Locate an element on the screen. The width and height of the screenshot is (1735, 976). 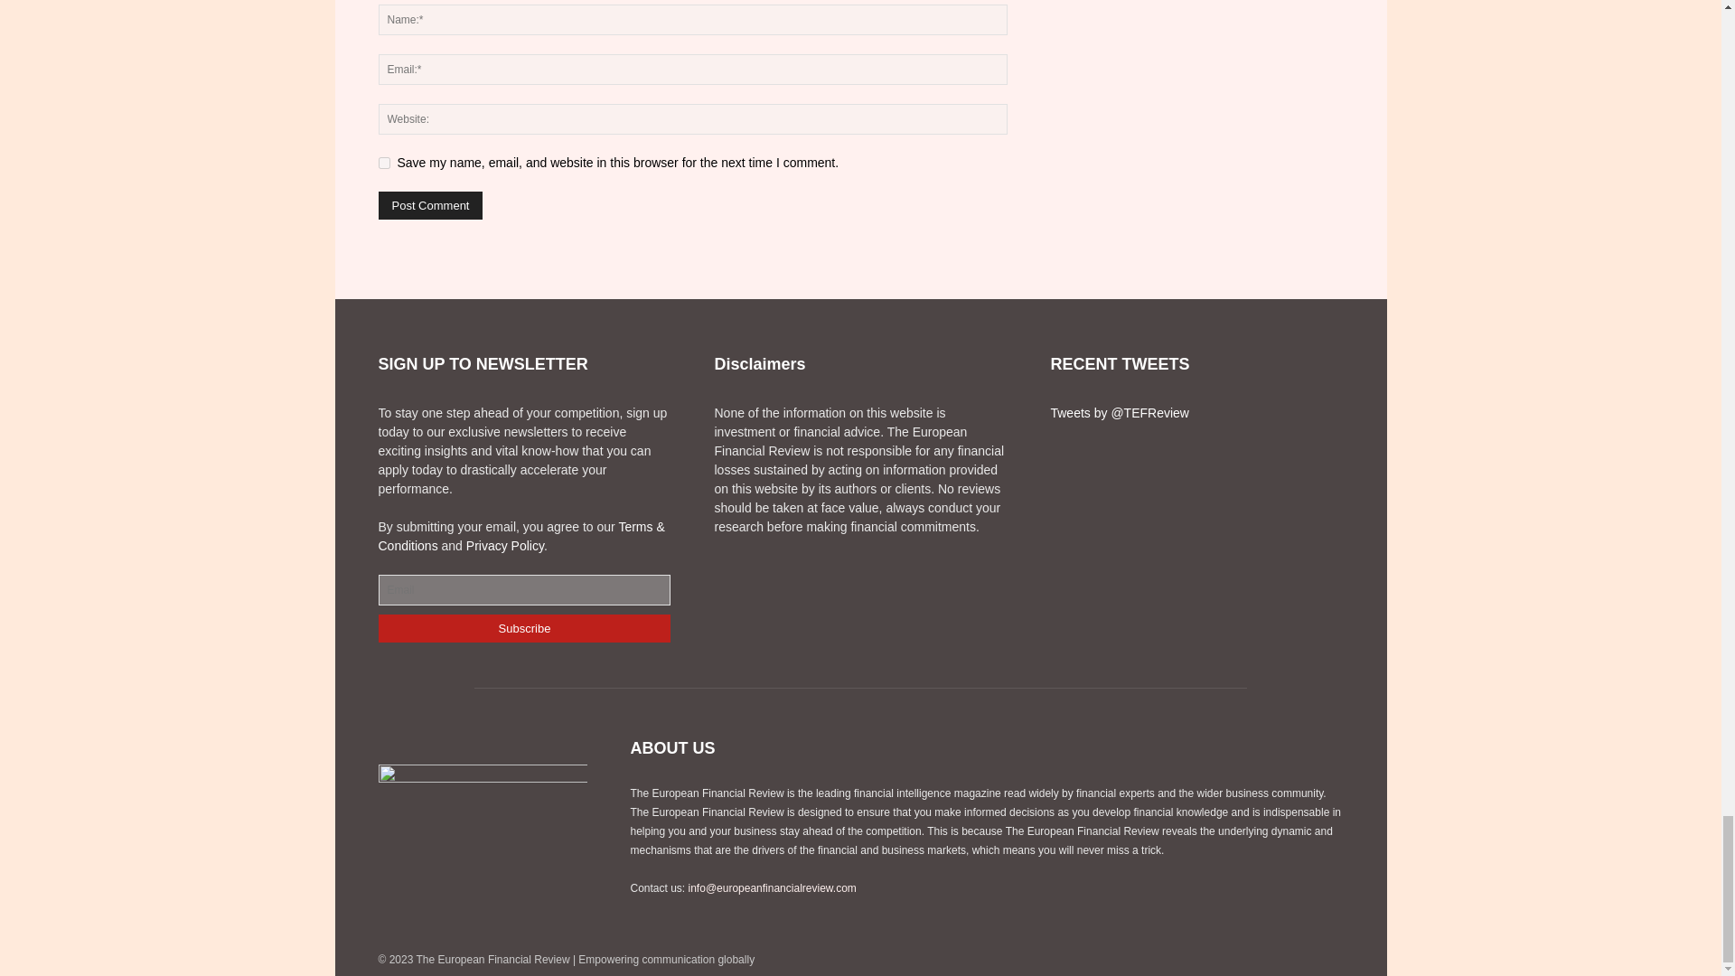
Subscribe is located at coordinates (524, 628).